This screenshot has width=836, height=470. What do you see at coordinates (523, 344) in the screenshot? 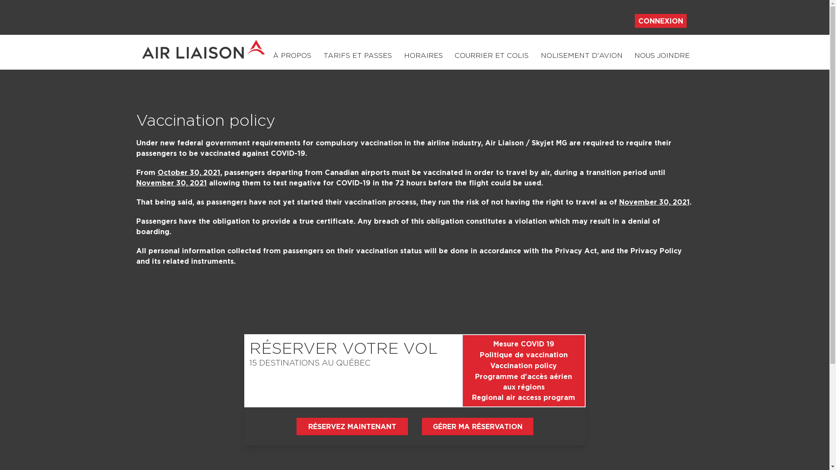
I see `Mesure COVID 19` at bounding box center [523, 344].